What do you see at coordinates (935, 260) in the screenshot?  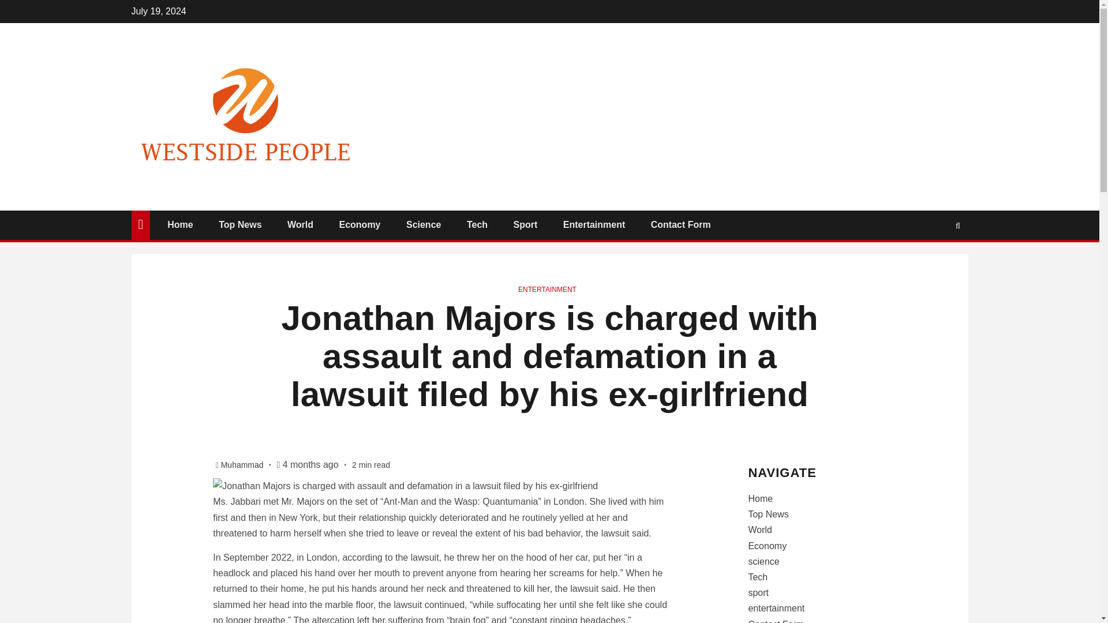 I see `Search` at bounding box center [935, 260].